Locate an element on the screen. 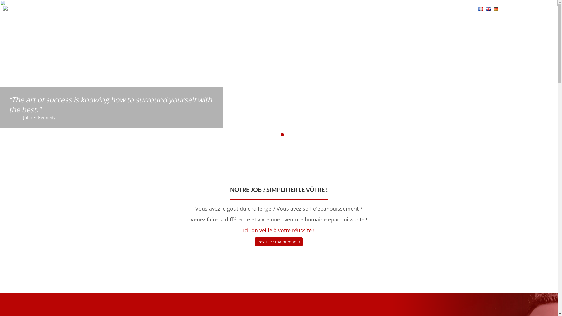  BIM is located at coordinates (396, 9).